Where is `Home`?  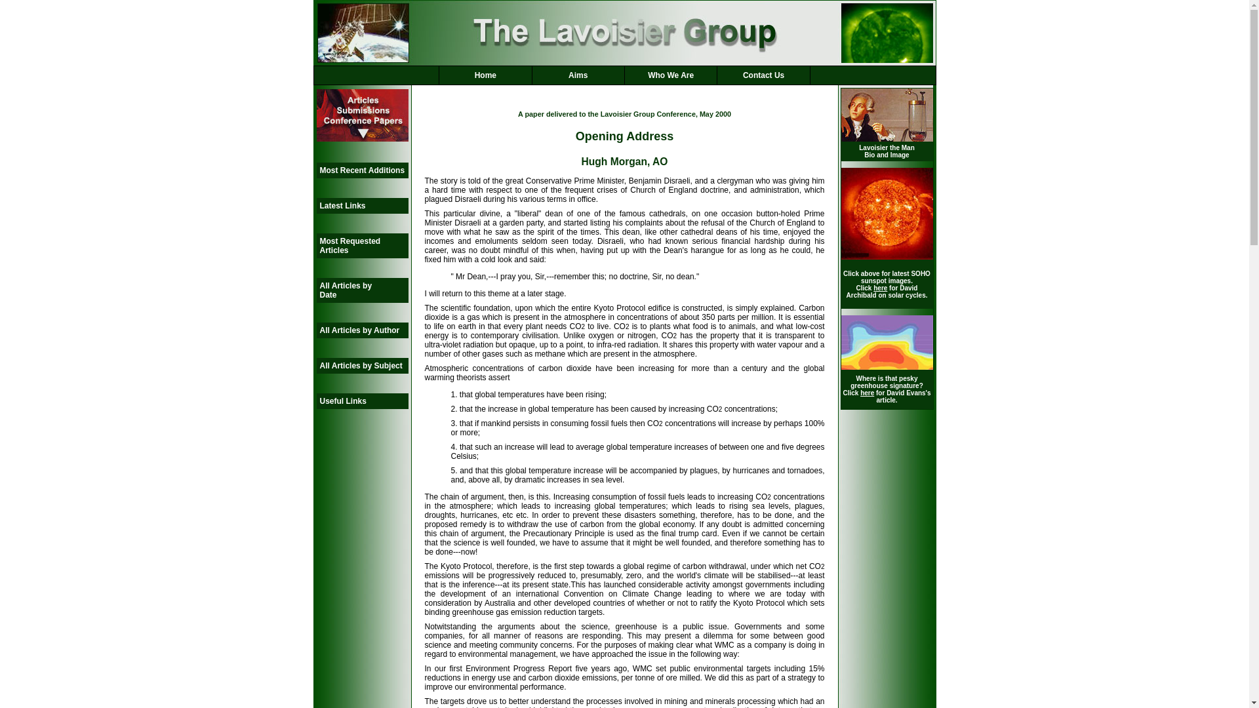 Home is located at coordinates (485, 75).